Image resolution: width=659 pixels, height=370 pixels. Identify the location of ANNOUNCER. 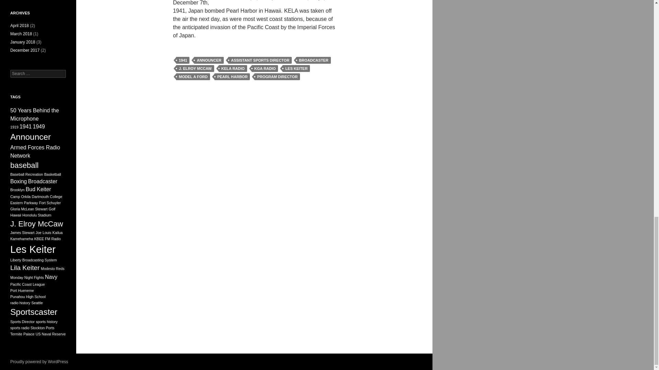
(209, 60).